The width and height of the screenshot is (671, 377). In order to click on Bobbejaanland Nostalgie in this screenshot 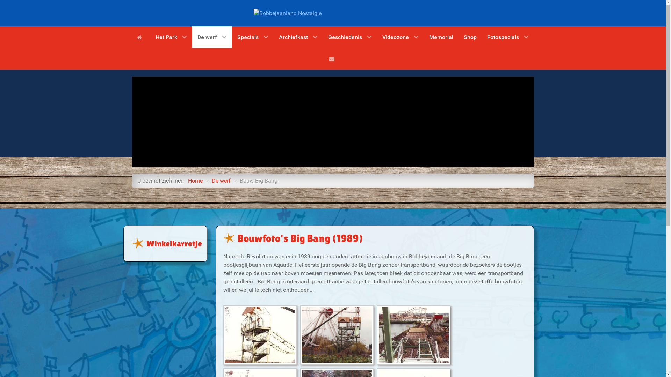, I will do `click(288, 13)`.